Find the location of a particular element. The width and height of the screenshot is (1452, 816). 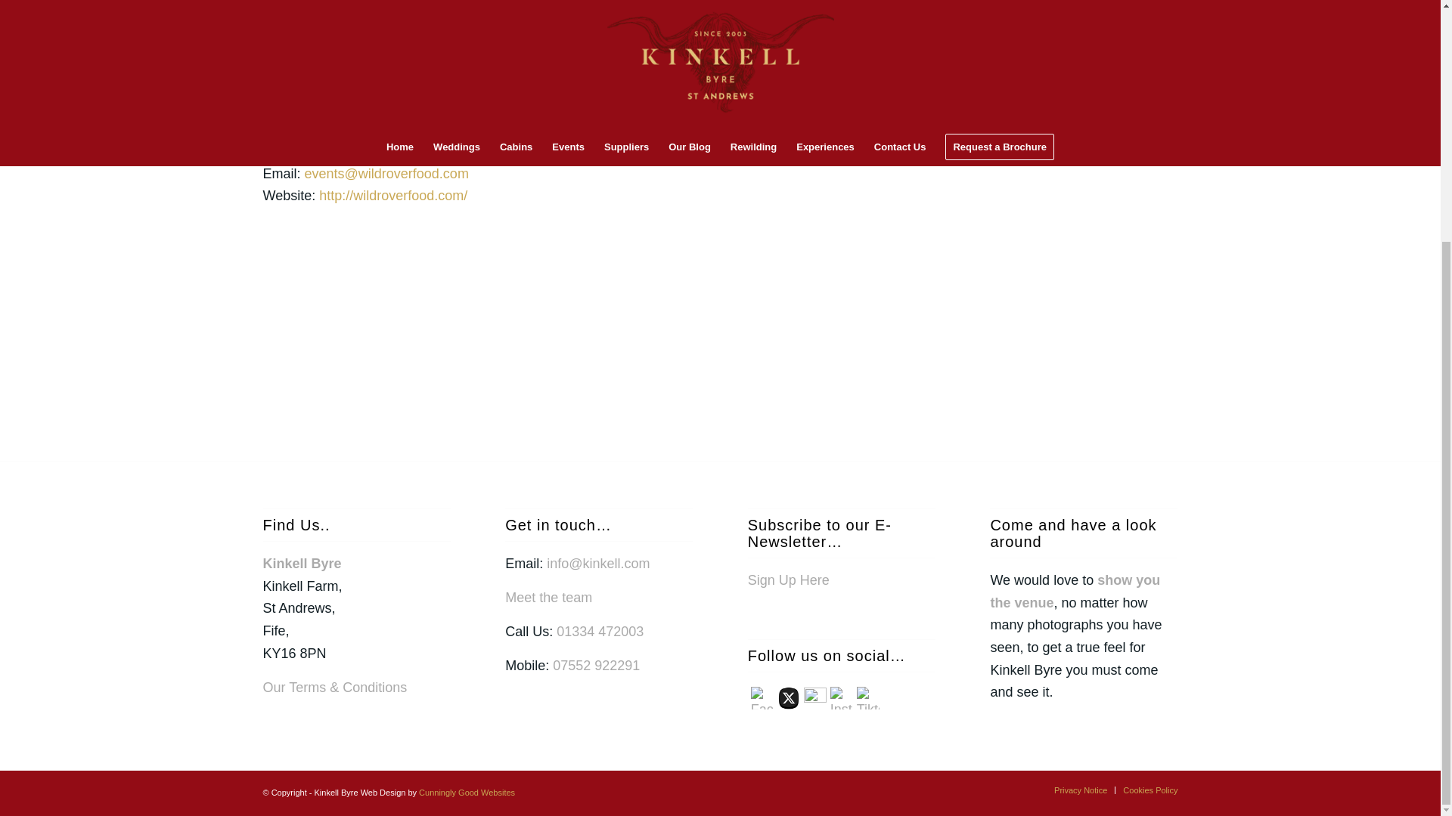

image001 is located at coordinates (643, 340).